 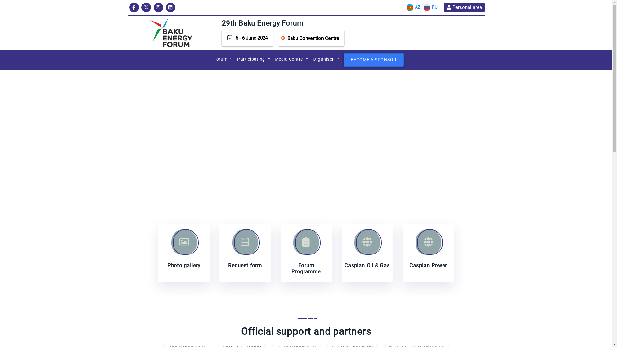 What do you see at coordinates (373, 60) in the screenshot?
I see `BECOME A SPONSOR` at bounding box center [373, 60].